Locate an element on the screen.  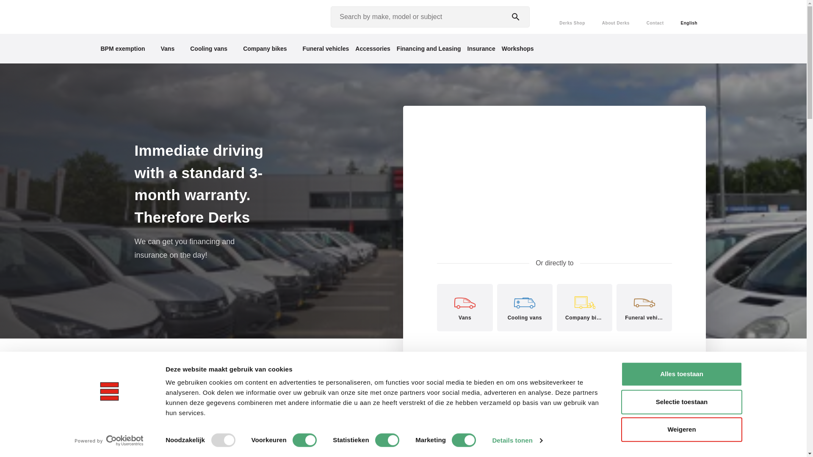
Weigeren is located at coordinates (681, 429).